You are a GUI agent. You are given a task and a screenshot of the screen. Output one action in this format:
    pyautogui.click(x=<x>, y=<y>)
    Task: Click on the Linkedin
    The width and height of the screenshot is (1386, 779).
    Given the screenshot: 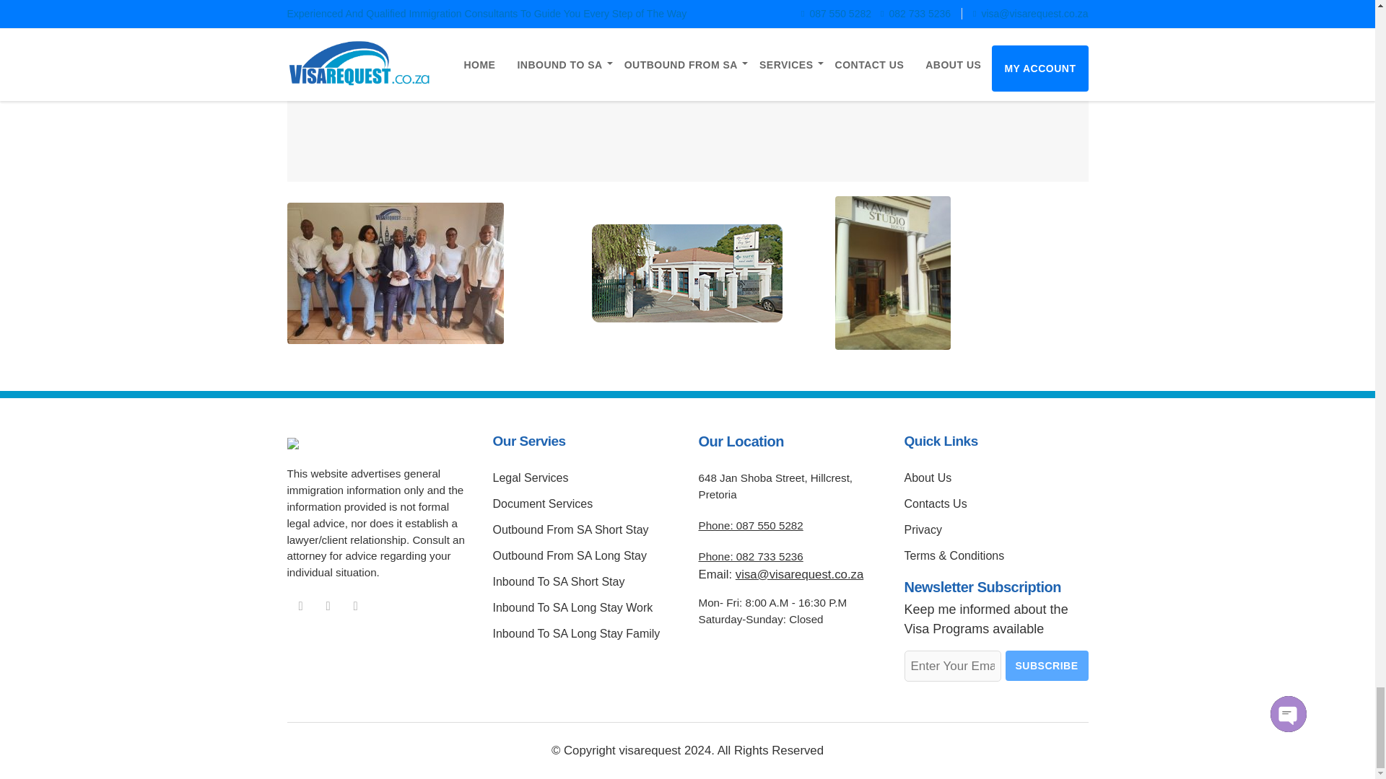 What is the action you would take?
    pyautogui.click(x=328, y=606)
    